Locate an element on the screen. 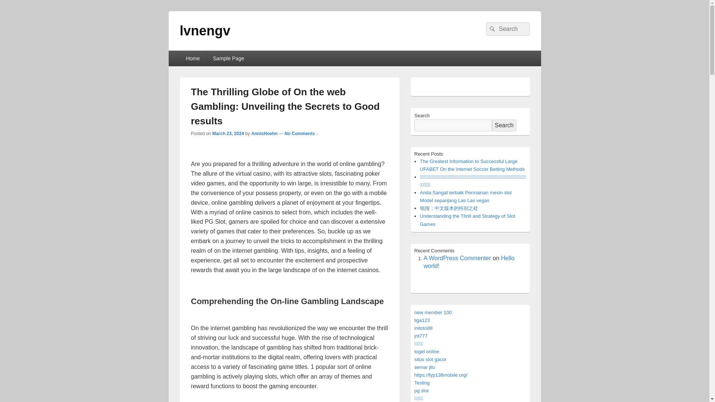 This screenshot has height=402, width=715. initoto88 is located at coordinates (423, 328).